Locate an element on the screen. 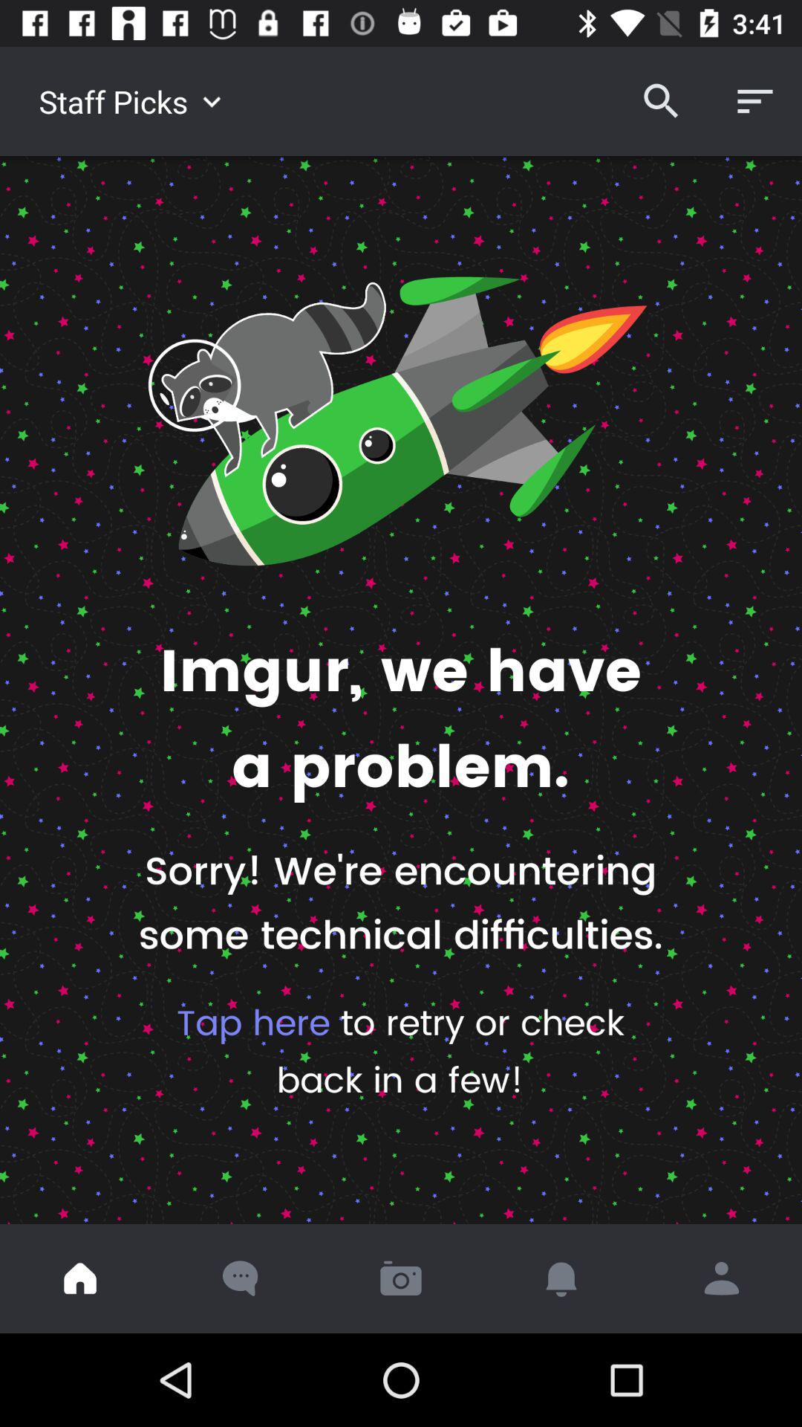 Image resolution: width=802 pixels, height=1427 pixels. click item below the tap here to is located at coordinates (80, 1278).